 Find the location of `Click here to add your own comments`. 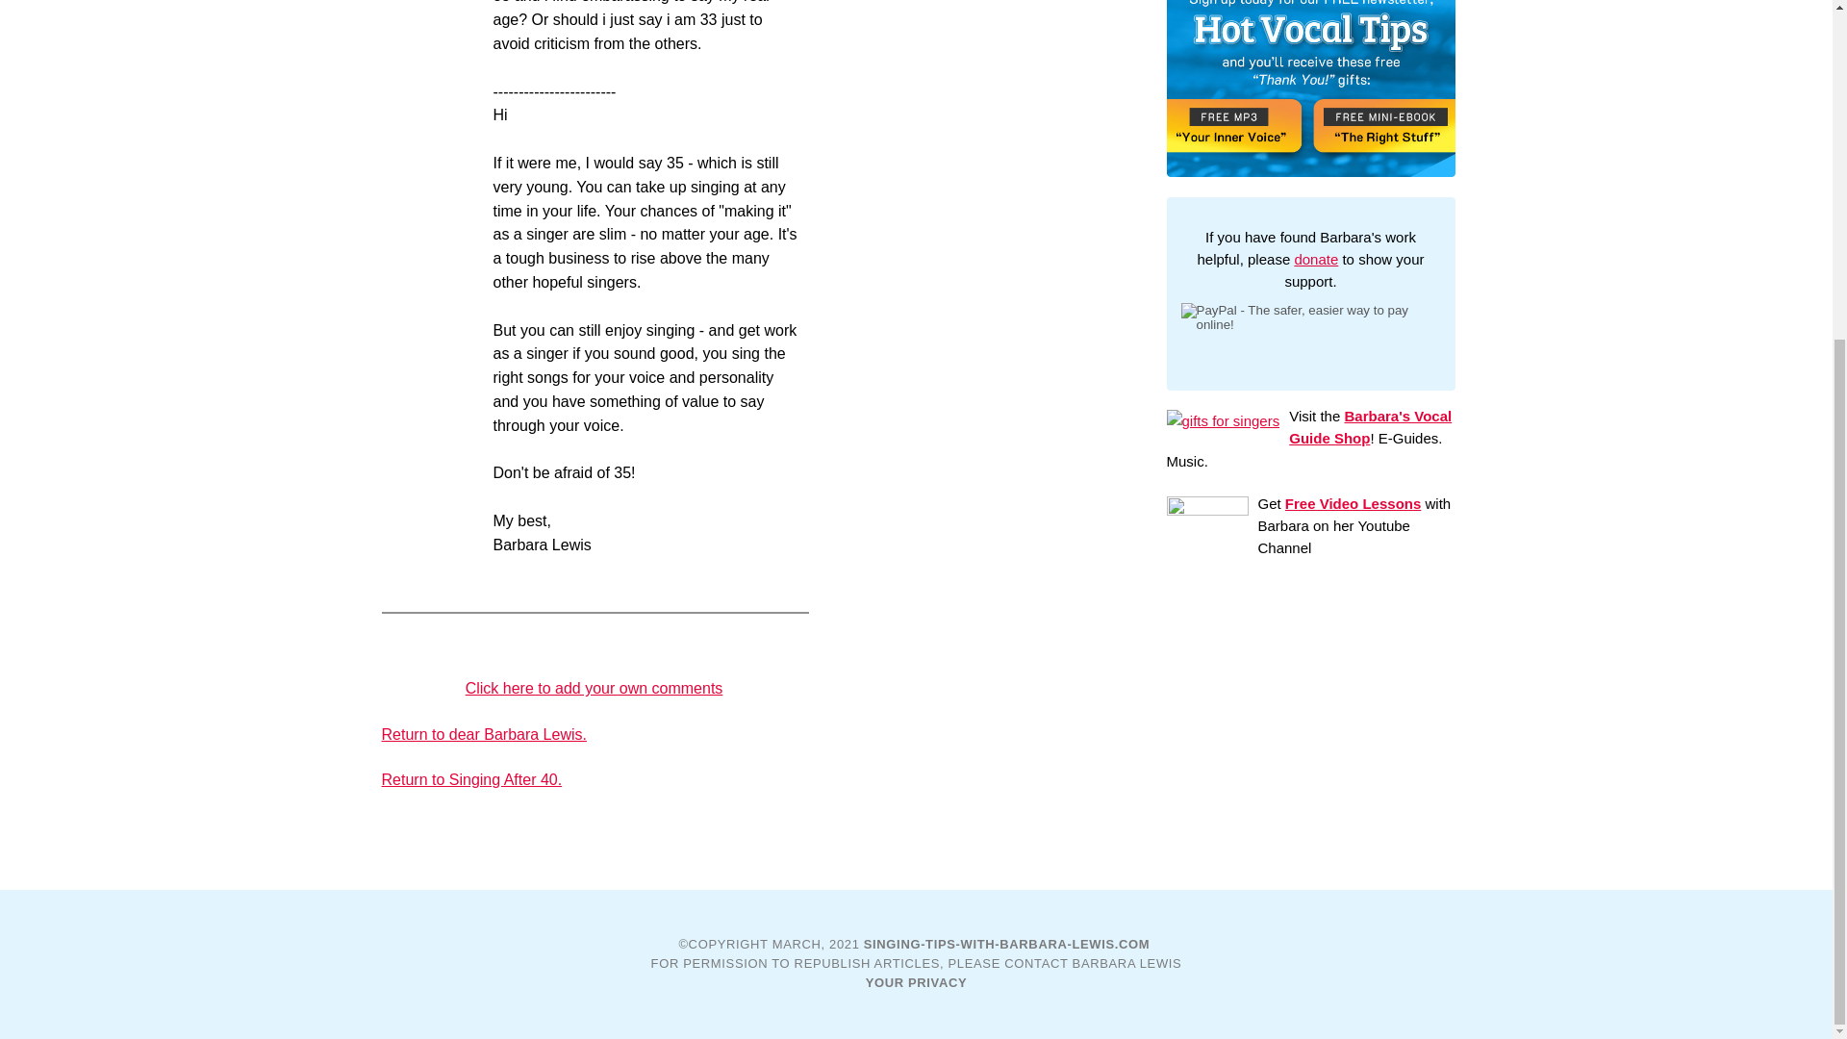

Click here to add your own comments is located at coordinates (595, 688).